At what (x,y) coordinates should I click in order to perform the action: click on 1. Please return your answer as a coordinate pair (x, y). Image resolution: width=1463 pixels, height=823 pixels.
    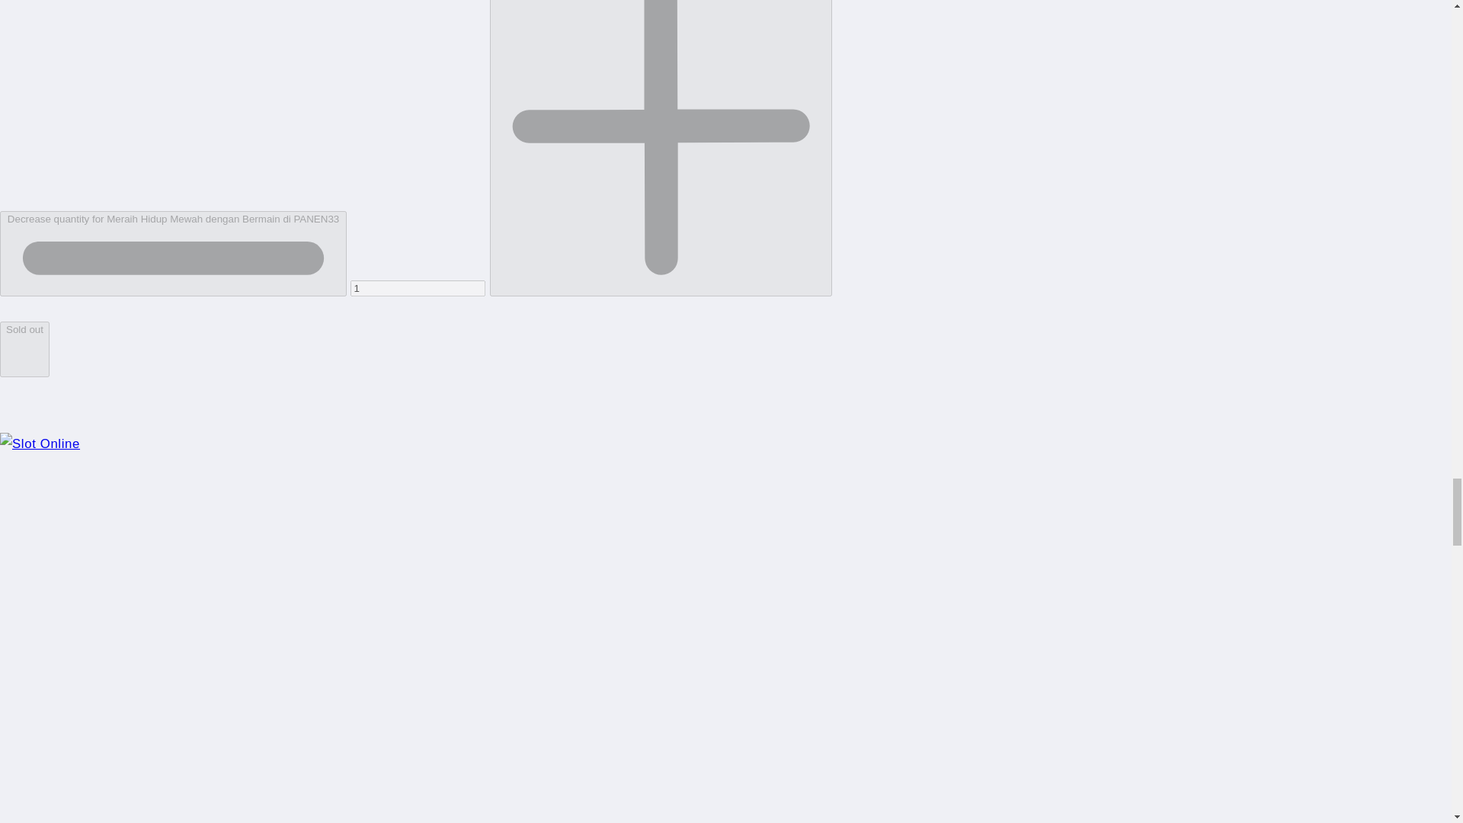
    Looking at the image, I should click on (418, 288).